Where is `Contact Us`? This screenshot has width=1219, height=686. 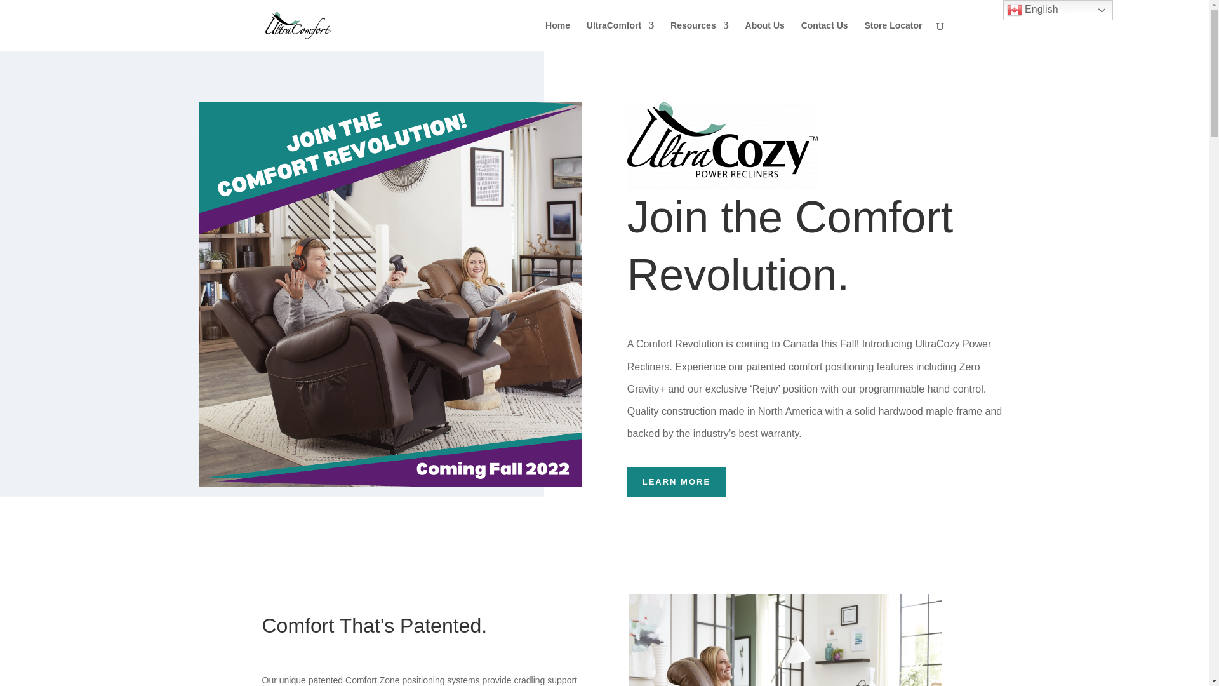 Contact Us is located at coordinates (824, 36).